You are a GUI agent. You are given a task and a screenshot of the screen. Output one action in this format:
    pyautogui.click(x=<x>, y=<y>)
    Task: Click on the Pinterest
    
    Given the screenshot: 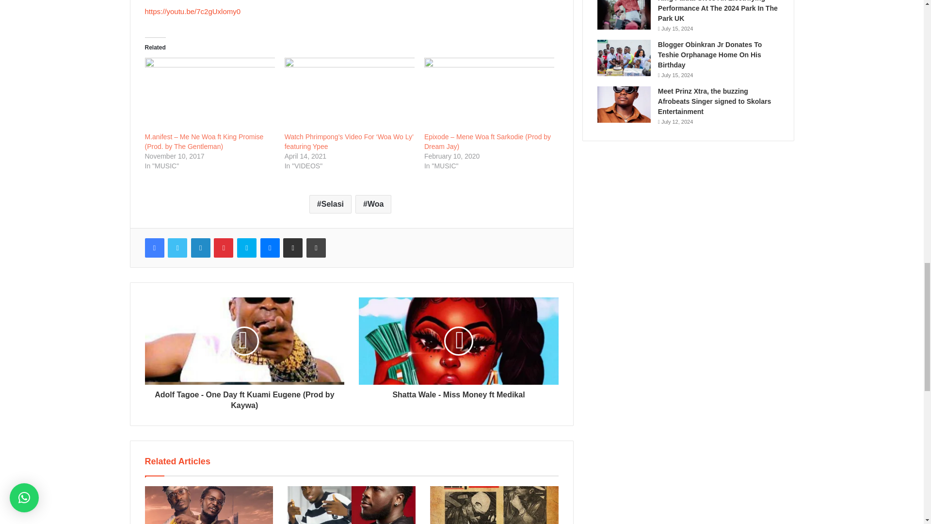 What is the action you would take?
    pyautogui.click(x=224, y=248)
    